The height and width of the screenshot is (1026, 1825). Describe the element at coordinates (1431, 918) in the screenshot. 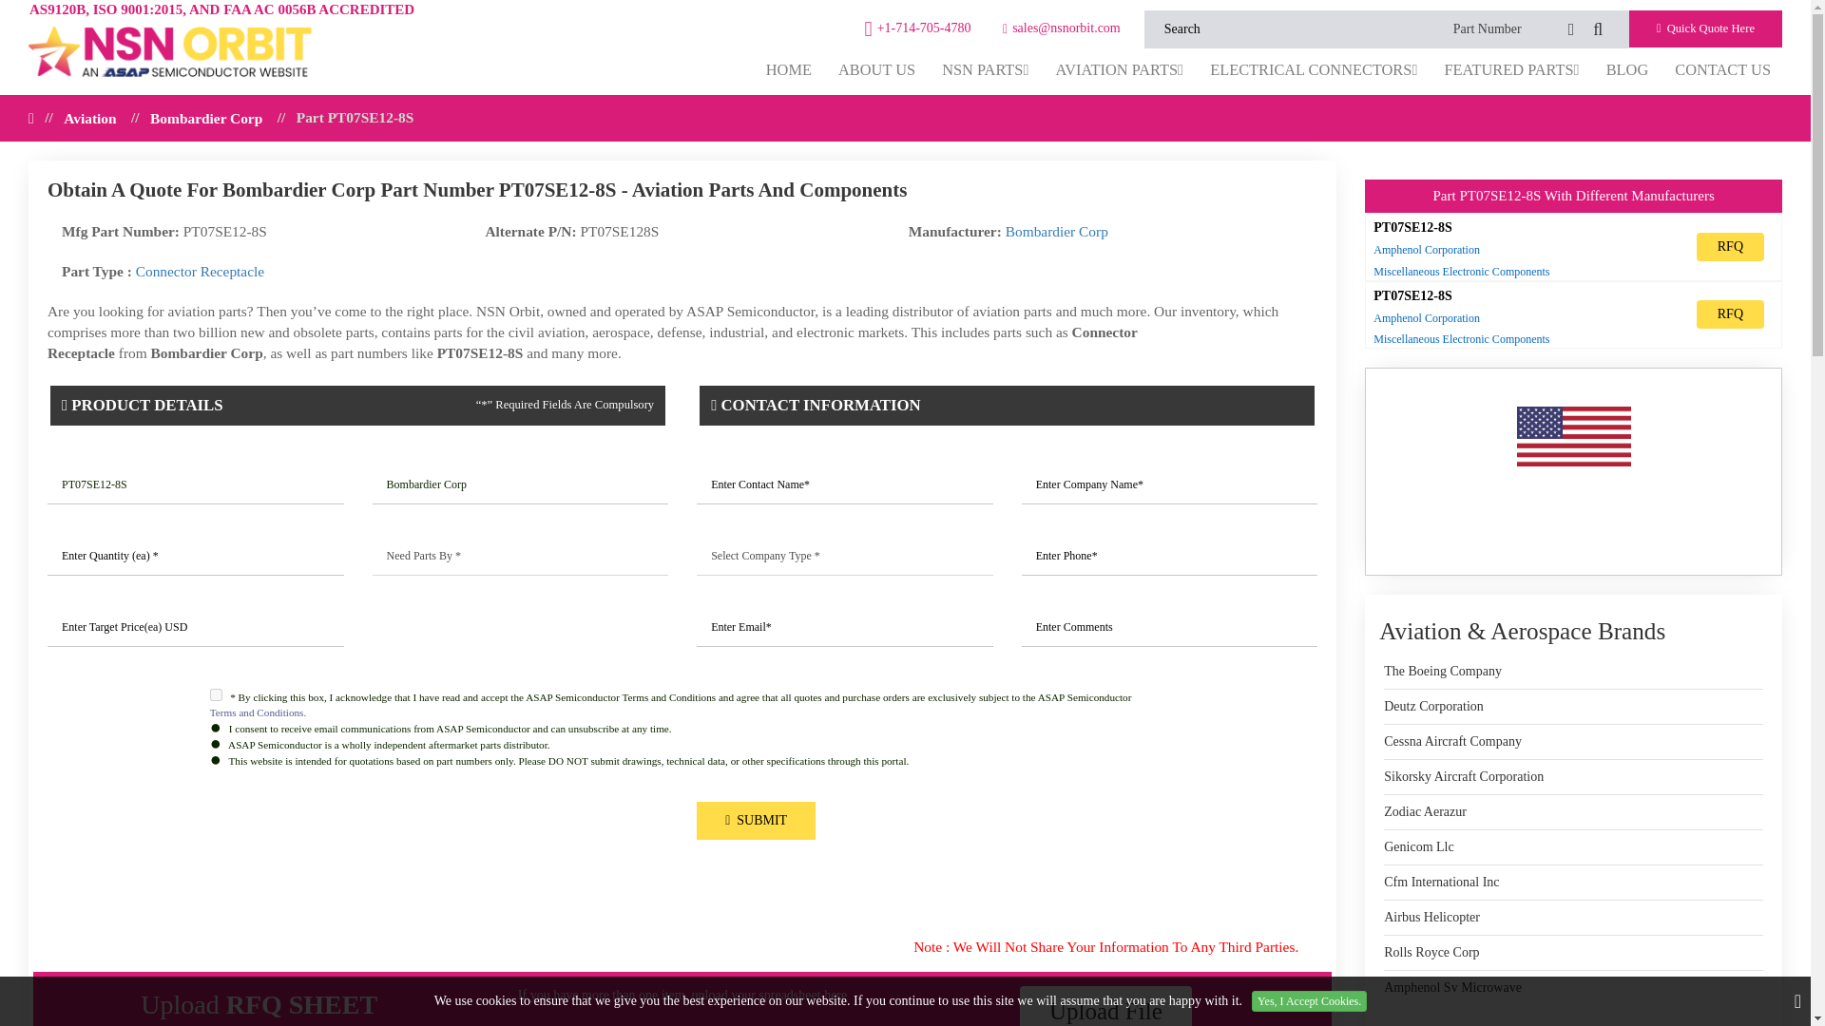

I see `Airbus Helicopter` at that location.